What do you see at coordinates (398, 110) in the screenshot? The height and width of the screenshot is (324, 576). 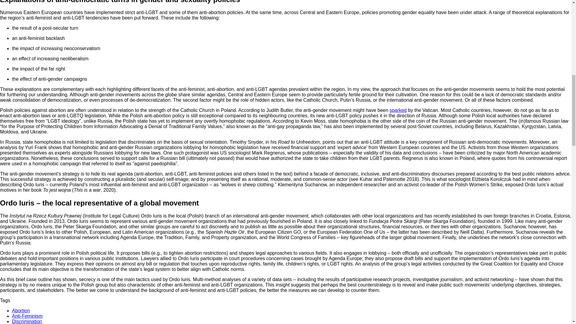 I see `sparked` at bounding box center [398, 110].